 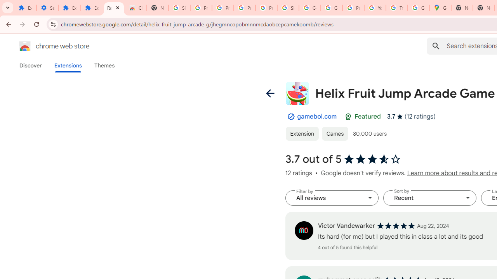 What do you see at coordinates (304, 230) in the screenshot?
I see `Review's profile picture` at bounding box center [304, 230].